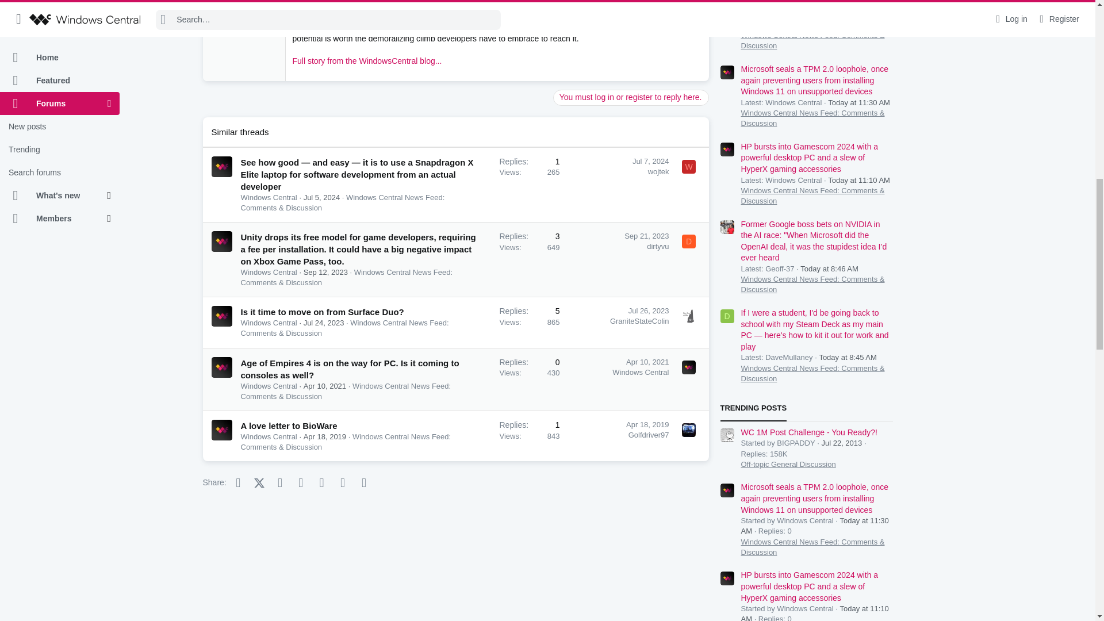 Image resolution: width=1104 pixels, height=621 pixels. Describe the element at coordinates (322, 197) in the screenshot. I see `Jul 5, 2024 at 12:40 PM` at that location.